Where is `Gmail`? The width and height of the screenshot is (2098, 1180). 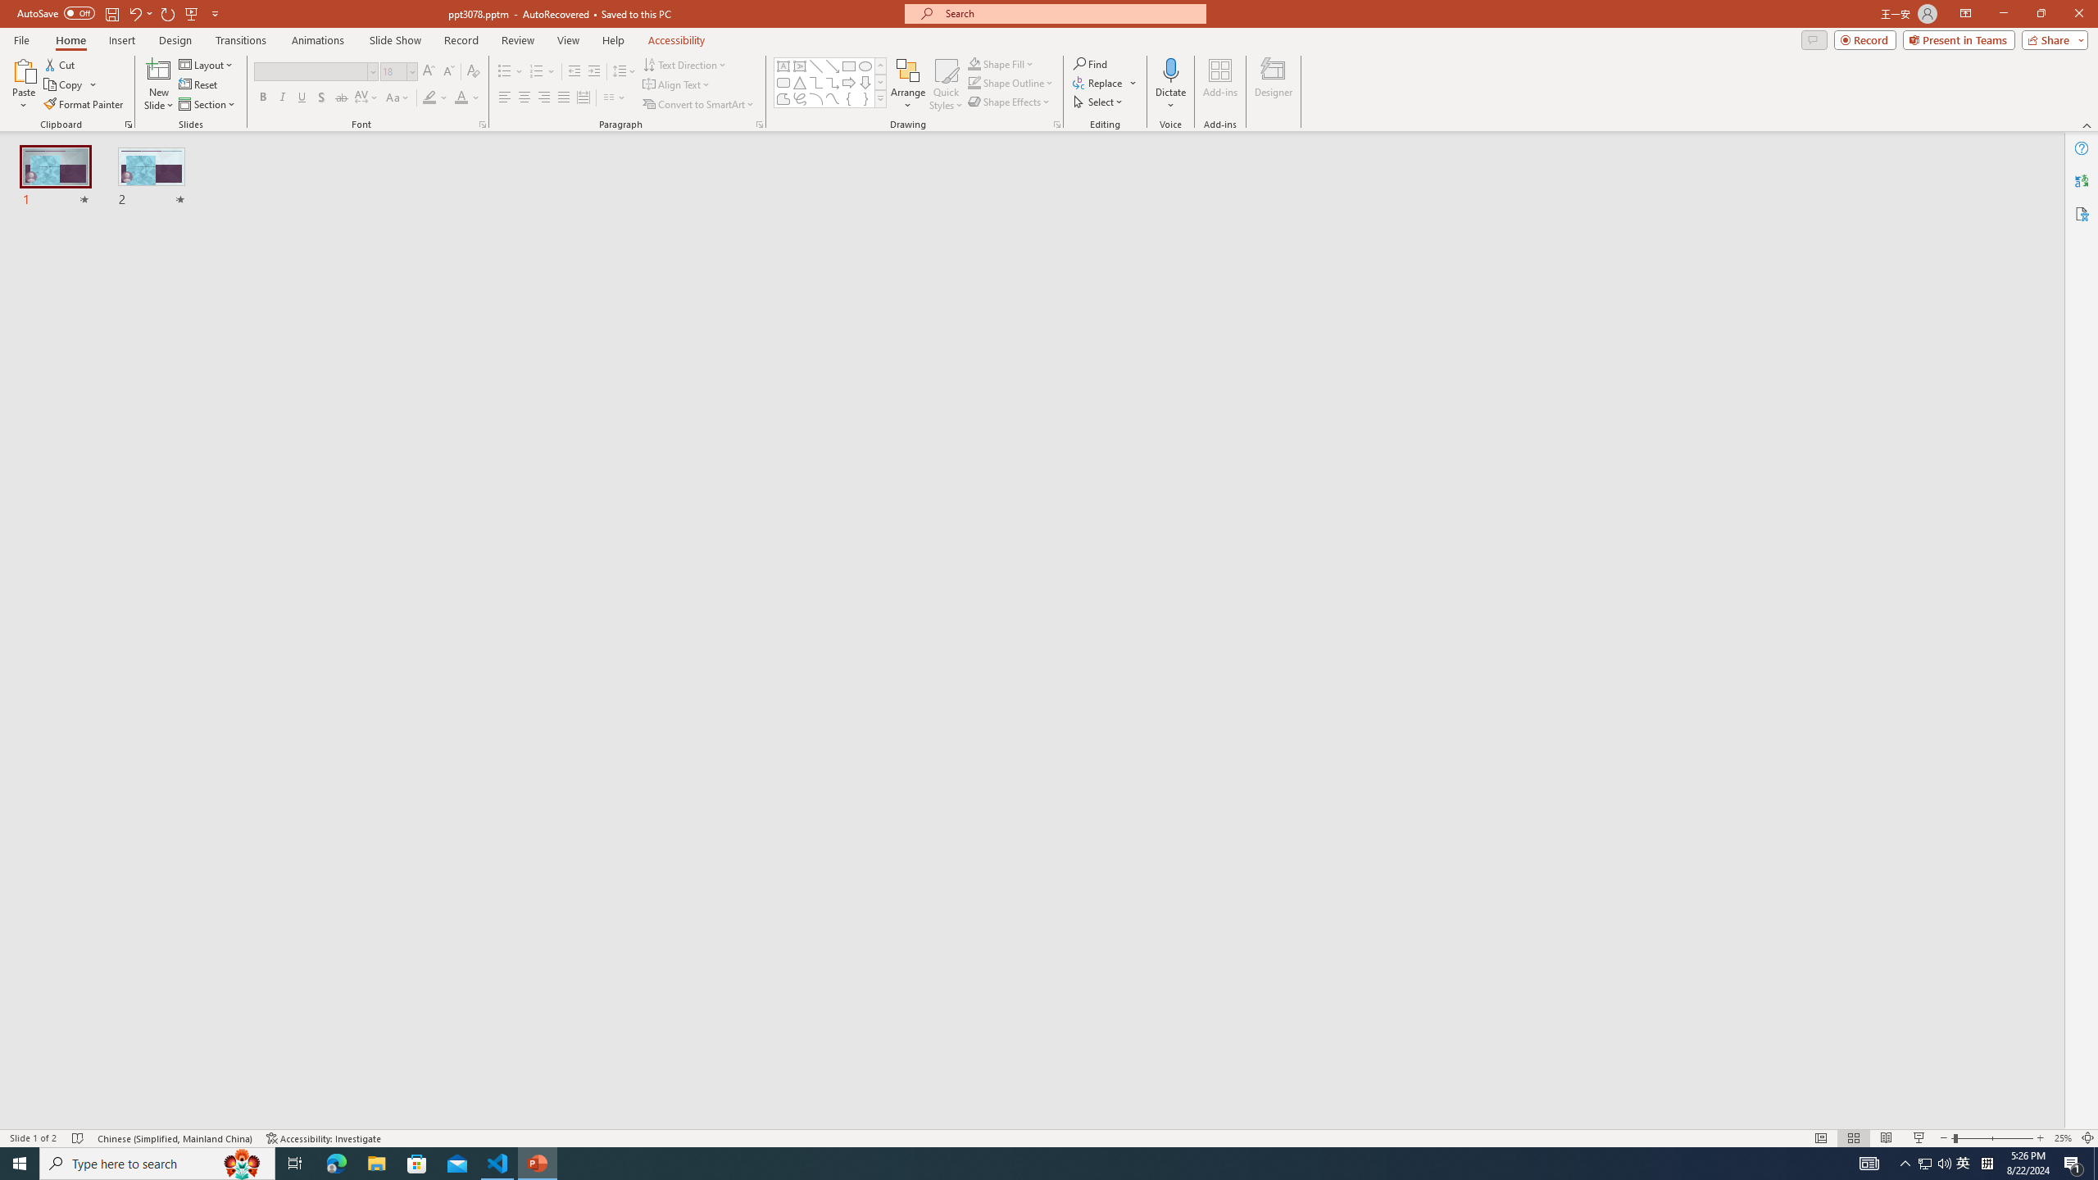
Gmail is located at coordinates (522, 113).